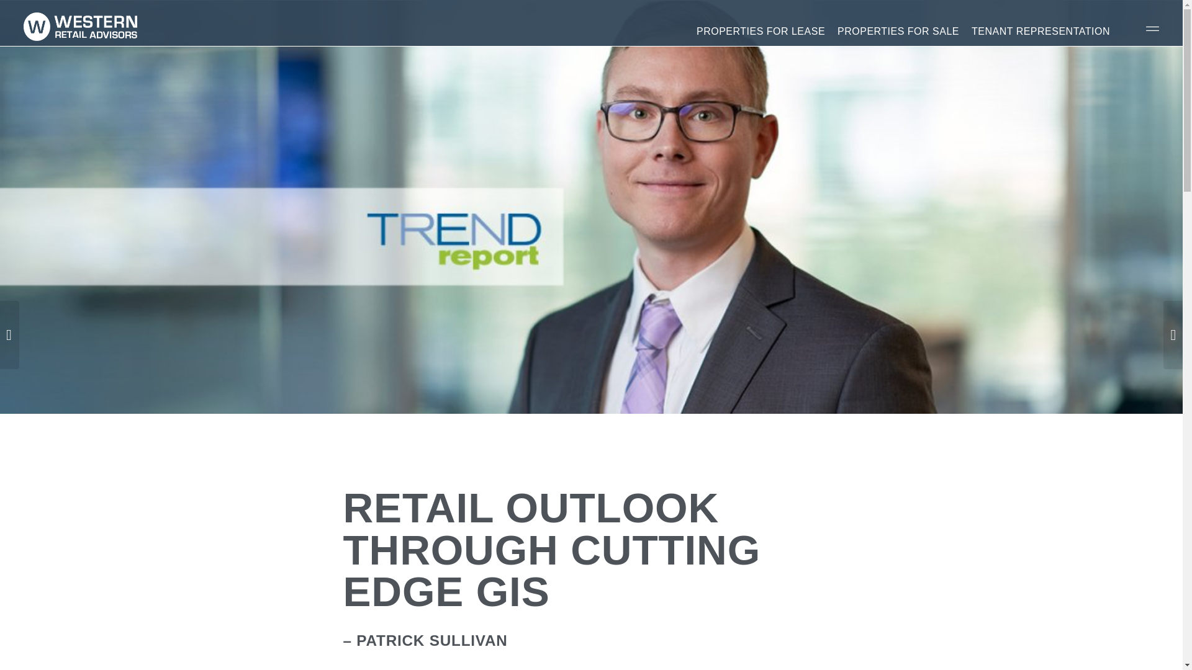  I want to click on TENANT REPRESENTATION, so click(1041, 22).